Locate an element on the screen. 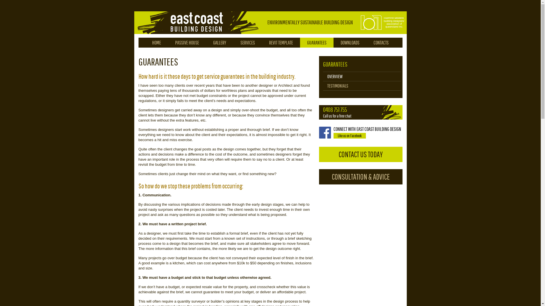  CONTACT US TODAY is located at coordinates (361, 154).